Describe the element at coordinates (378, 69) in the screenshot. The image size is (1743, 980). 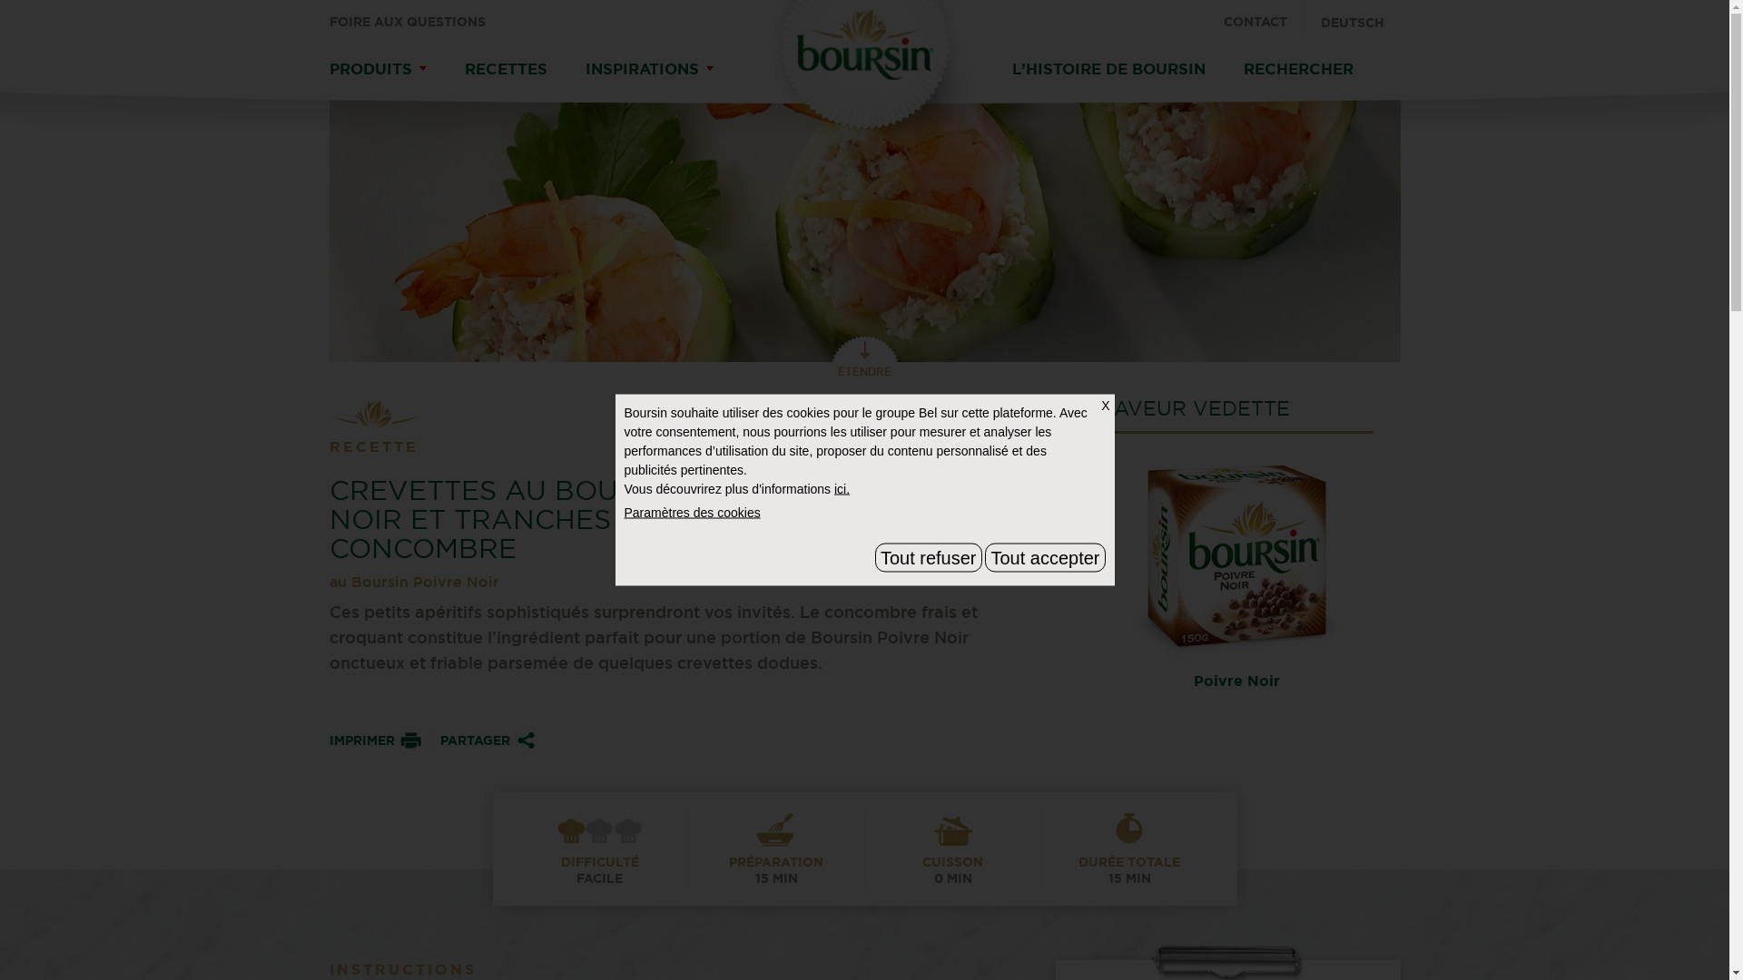
I see `PRODUITS` at that location.